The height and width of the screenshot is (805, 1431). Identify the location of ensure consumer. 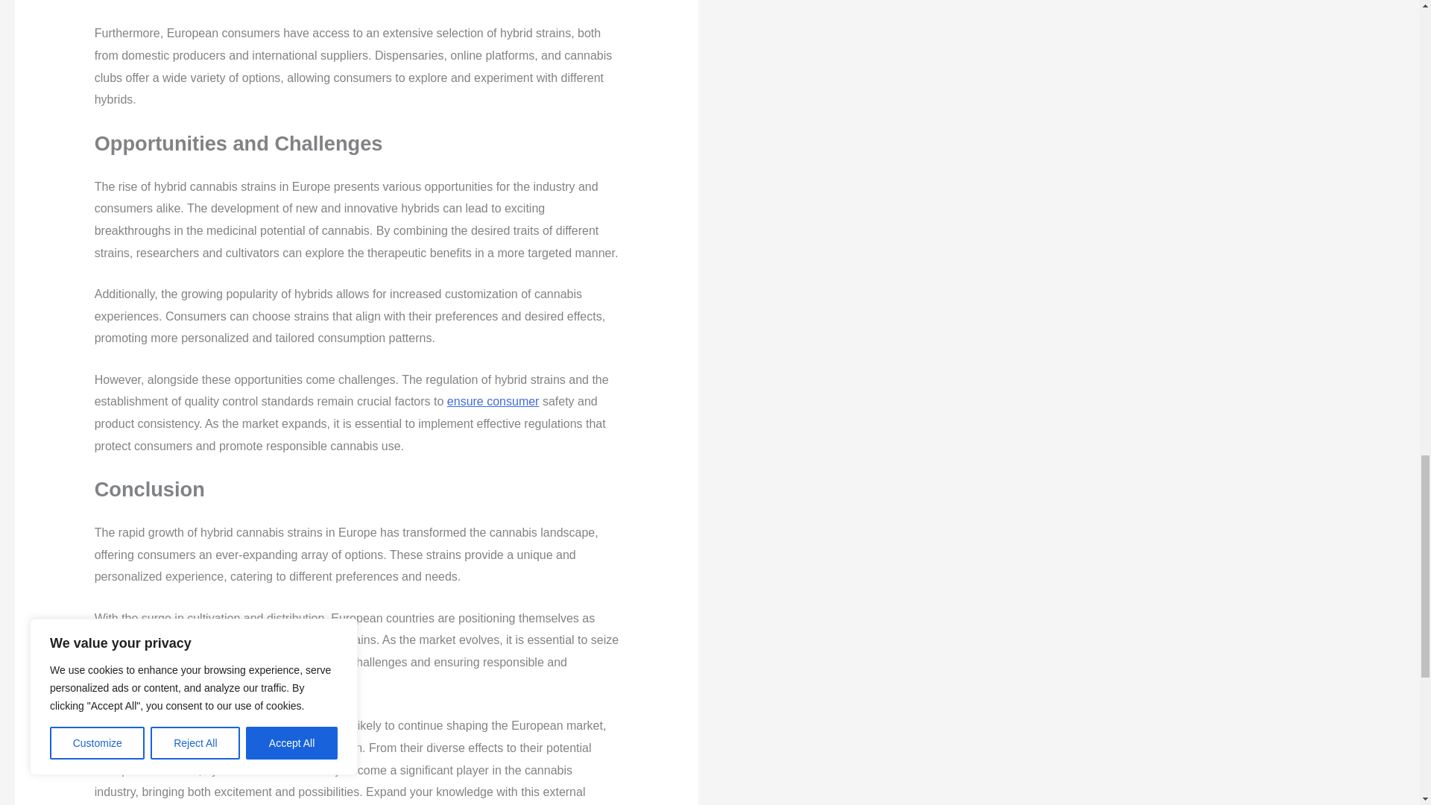
(493, 401).